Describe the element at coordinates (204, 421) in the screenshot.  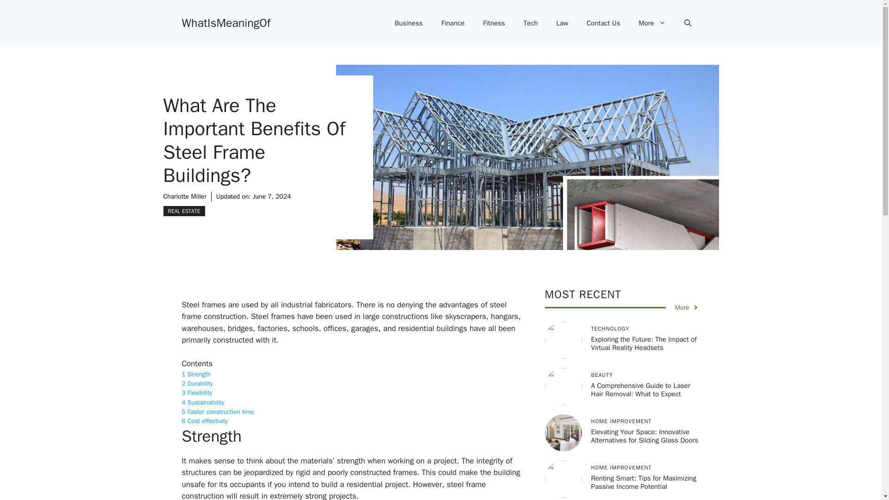
I see `6 Cost effectivity` at that location.